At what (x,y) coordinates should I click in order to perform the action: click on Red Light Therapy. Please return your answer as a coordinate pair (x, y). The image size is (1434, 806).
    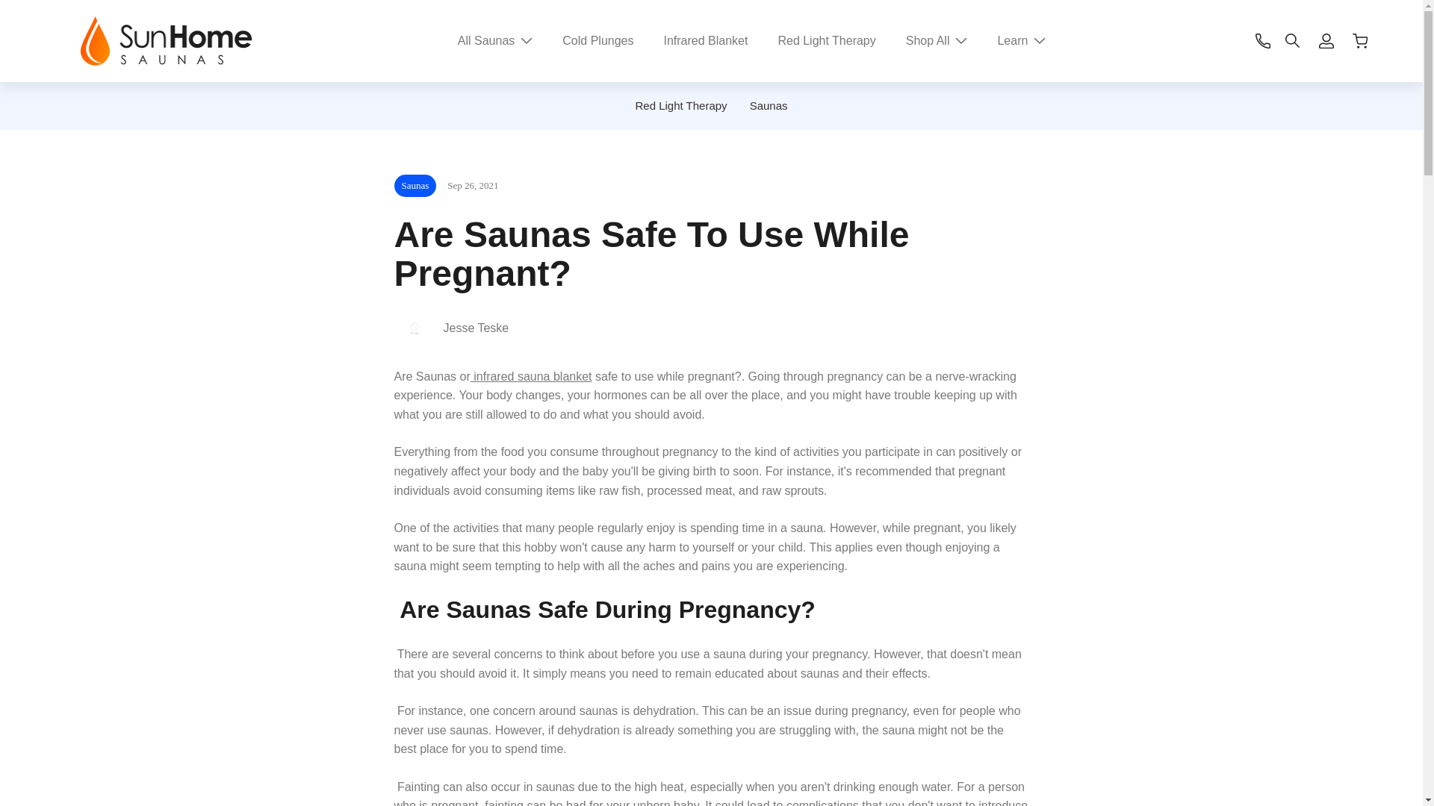
    Looking at the image, I should click on (826, 40).